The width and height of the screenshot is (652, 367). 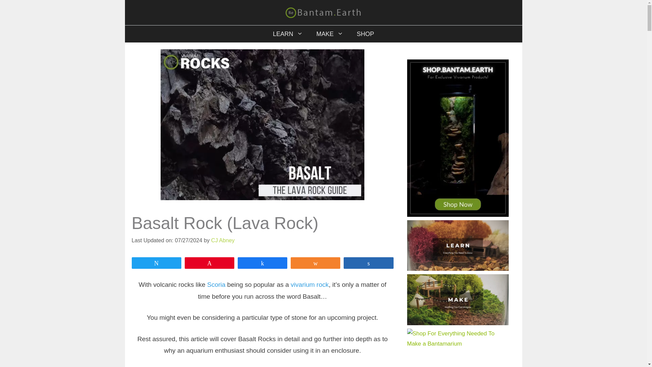 I want to click on Scoria, so click(x=216, y=284).